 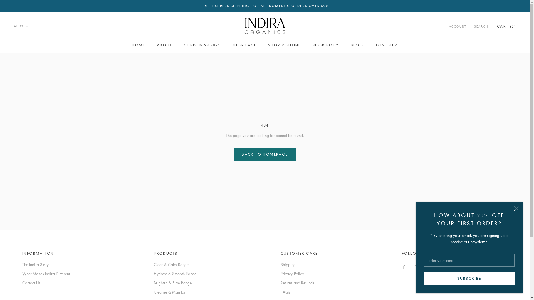 I want to click on Returns and Refunds, so click(x=299, y=283).